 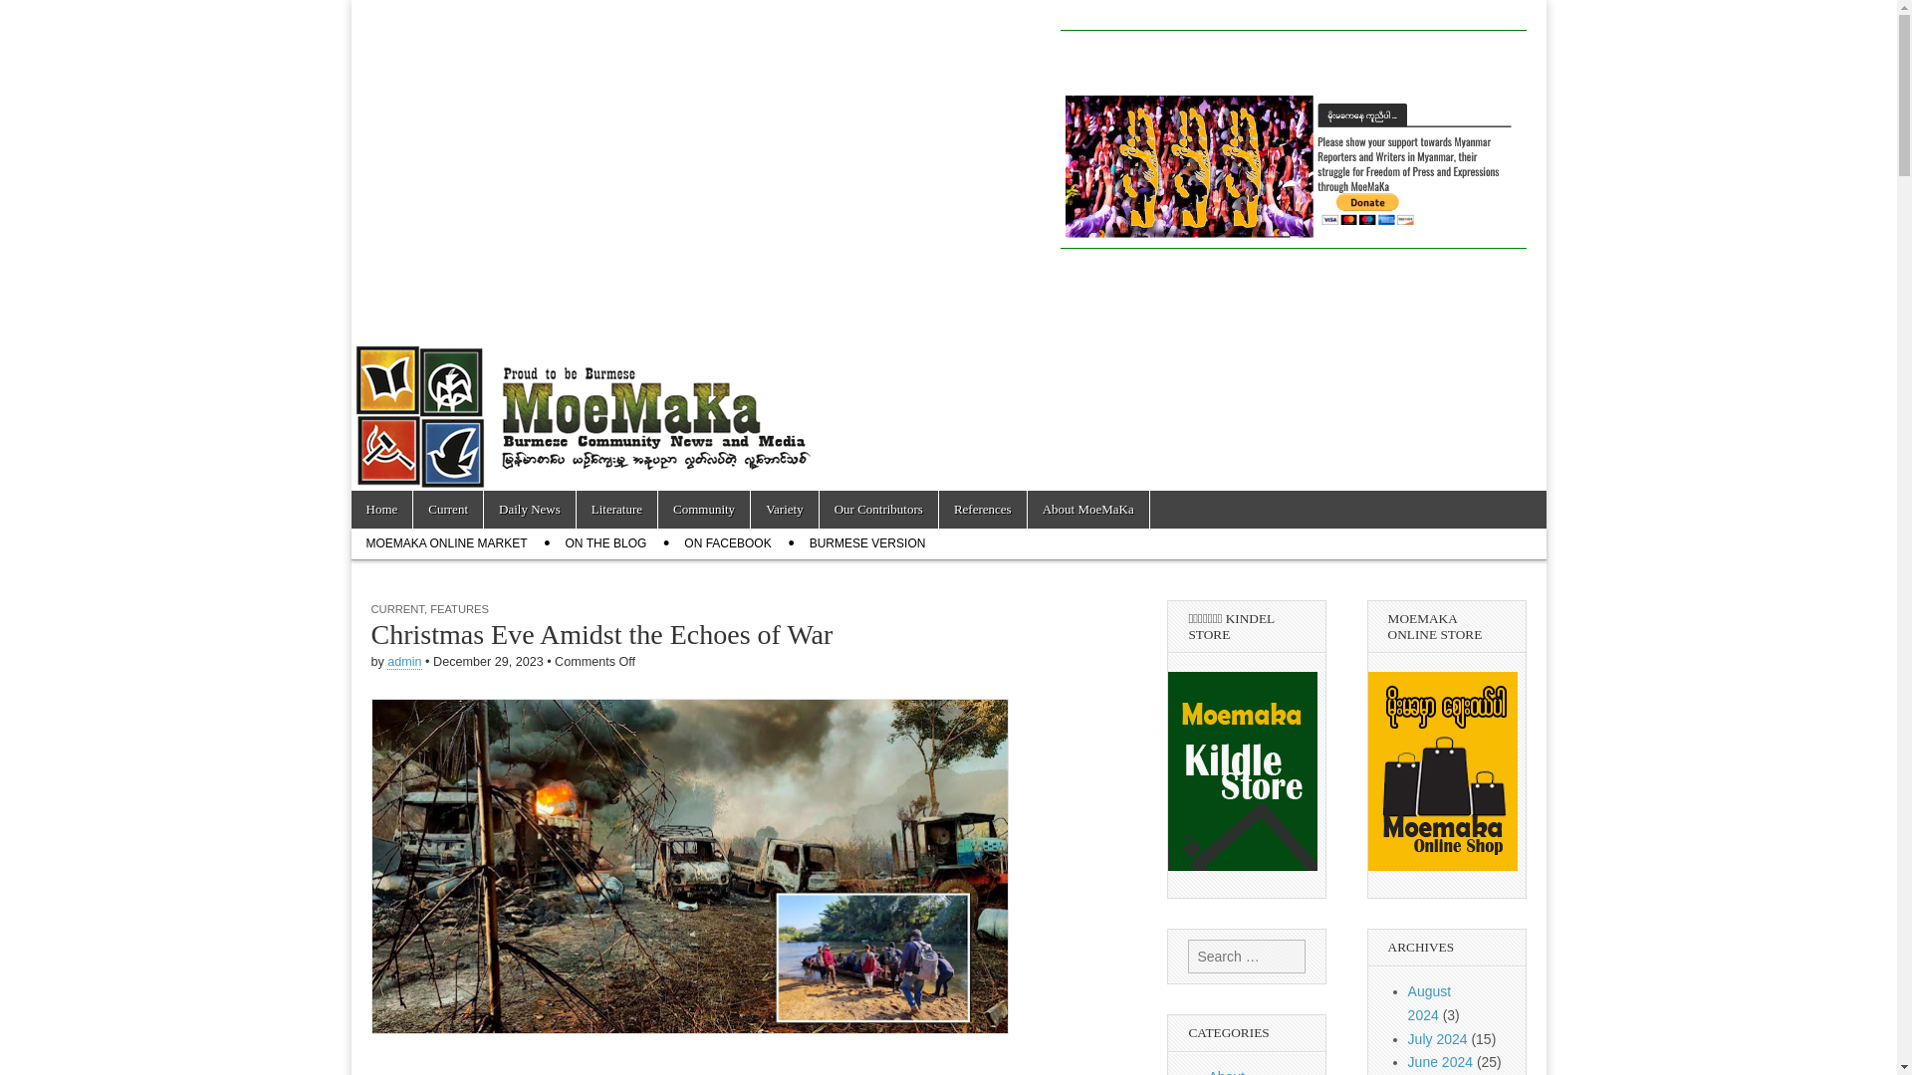 What do you see at coordinates (404, 661) in the screenshot?
I see `Posts by admin` at bounding box center [404, 661].